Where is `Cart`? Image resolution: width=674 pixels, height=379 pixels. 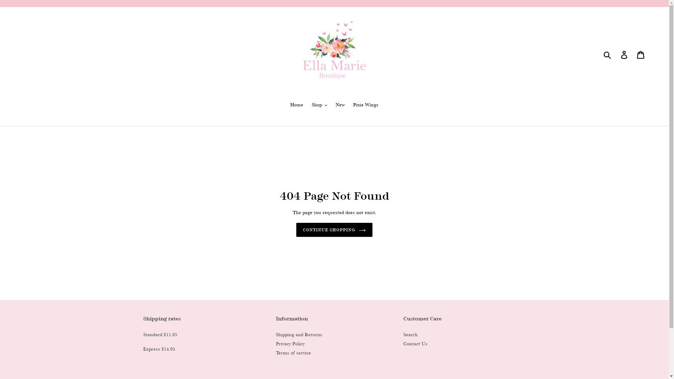
Cart is located at coordinates (641, 55).